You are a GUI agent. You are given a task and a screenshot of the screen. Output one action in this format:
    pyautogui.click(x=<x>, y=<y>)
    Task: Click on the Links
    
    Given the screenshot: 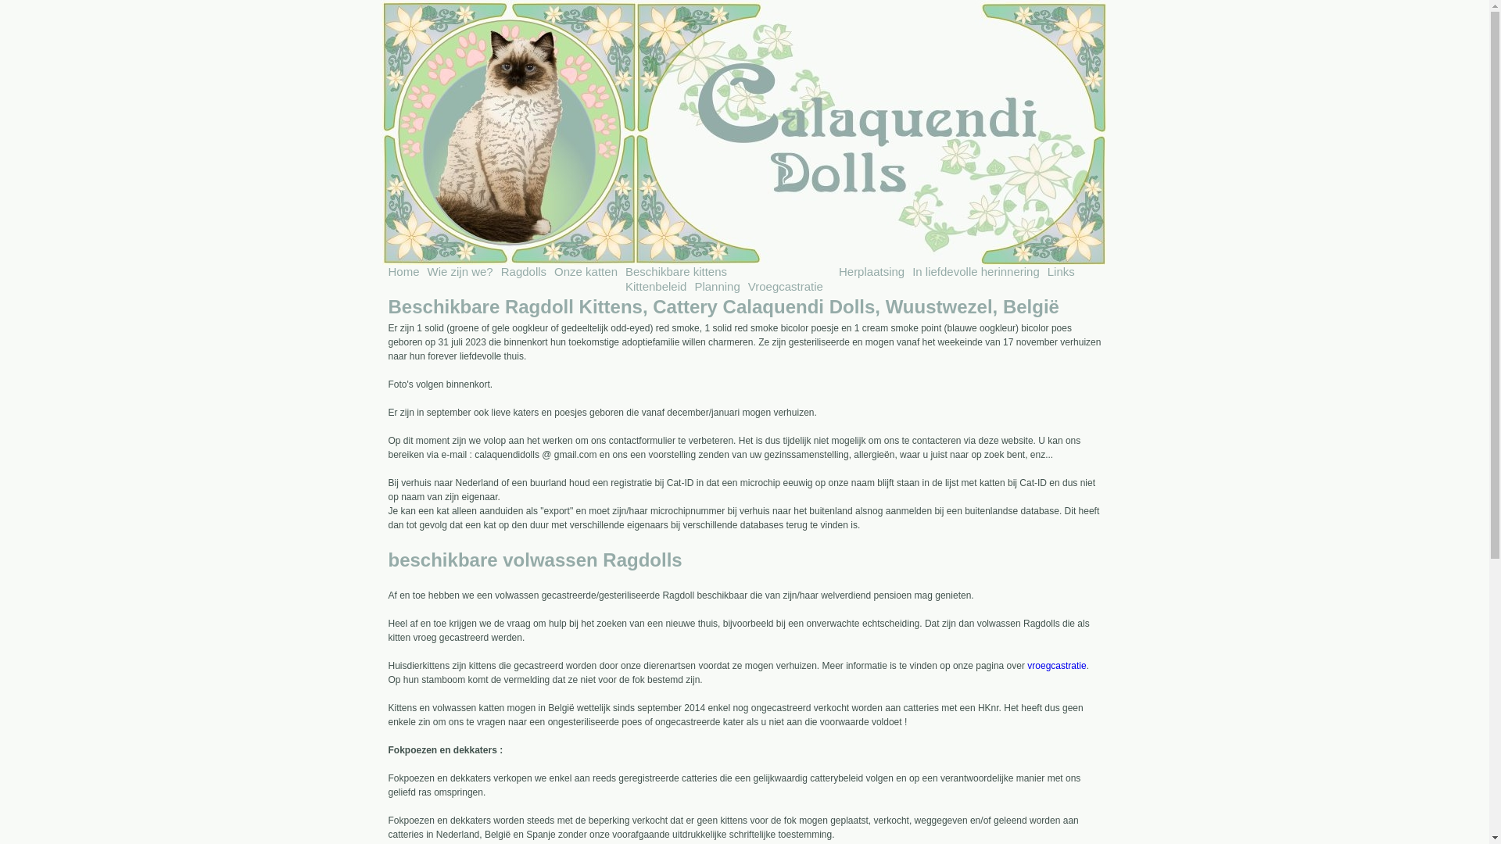 What is the action you would take?
    pyautogui.click(x=1062, y=272)
    